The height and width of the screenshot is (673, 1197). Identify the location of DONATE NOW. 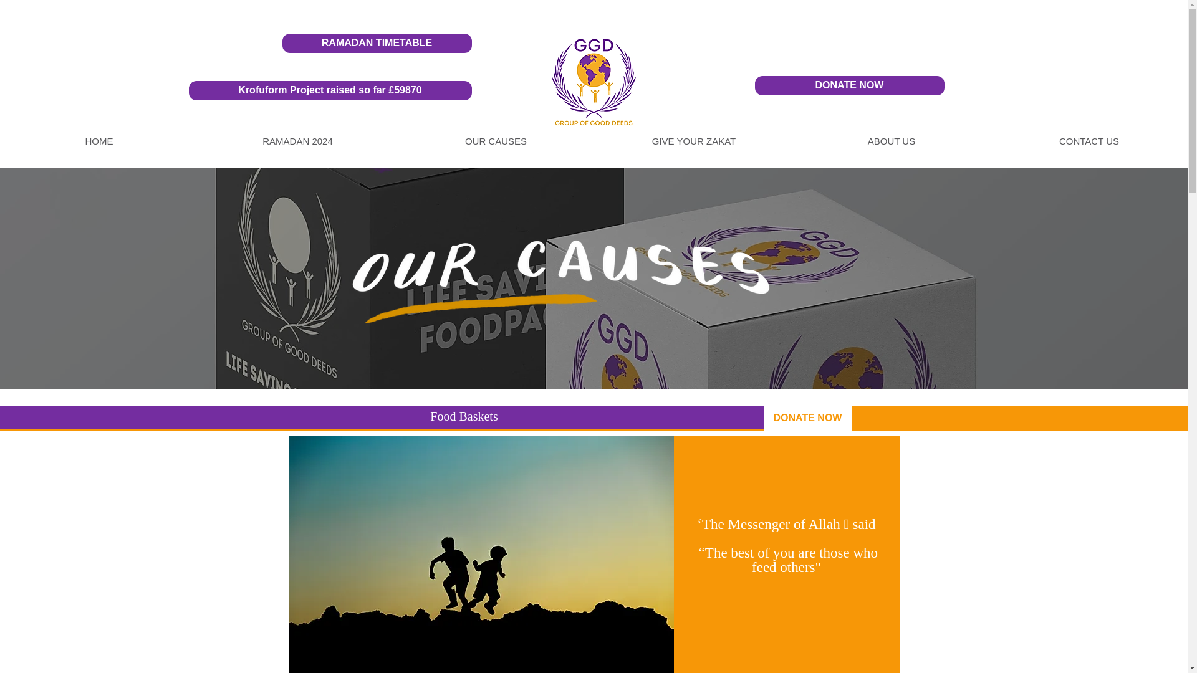
(849, 86).